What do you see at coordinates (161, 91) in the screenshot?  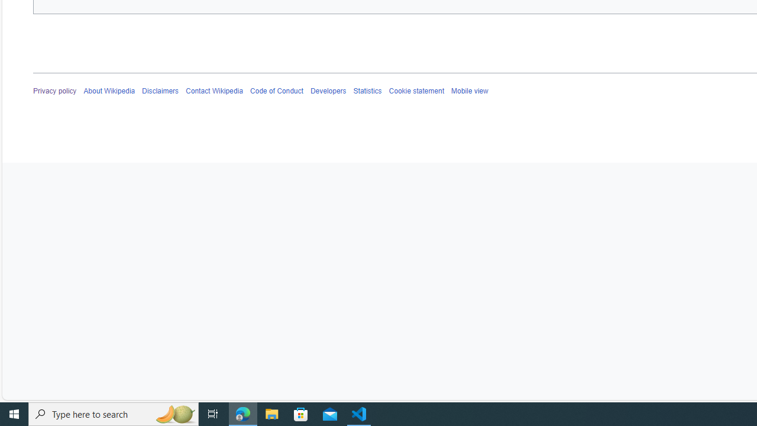 I see `Disclaimers` at bounding box center [161, 91].